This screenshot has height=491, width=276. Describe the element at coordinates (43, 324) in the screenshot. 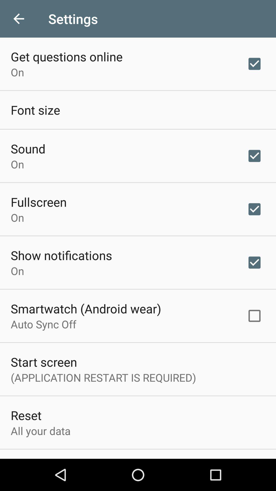

I see `click item below the smartwatch (android wear)` at that location.